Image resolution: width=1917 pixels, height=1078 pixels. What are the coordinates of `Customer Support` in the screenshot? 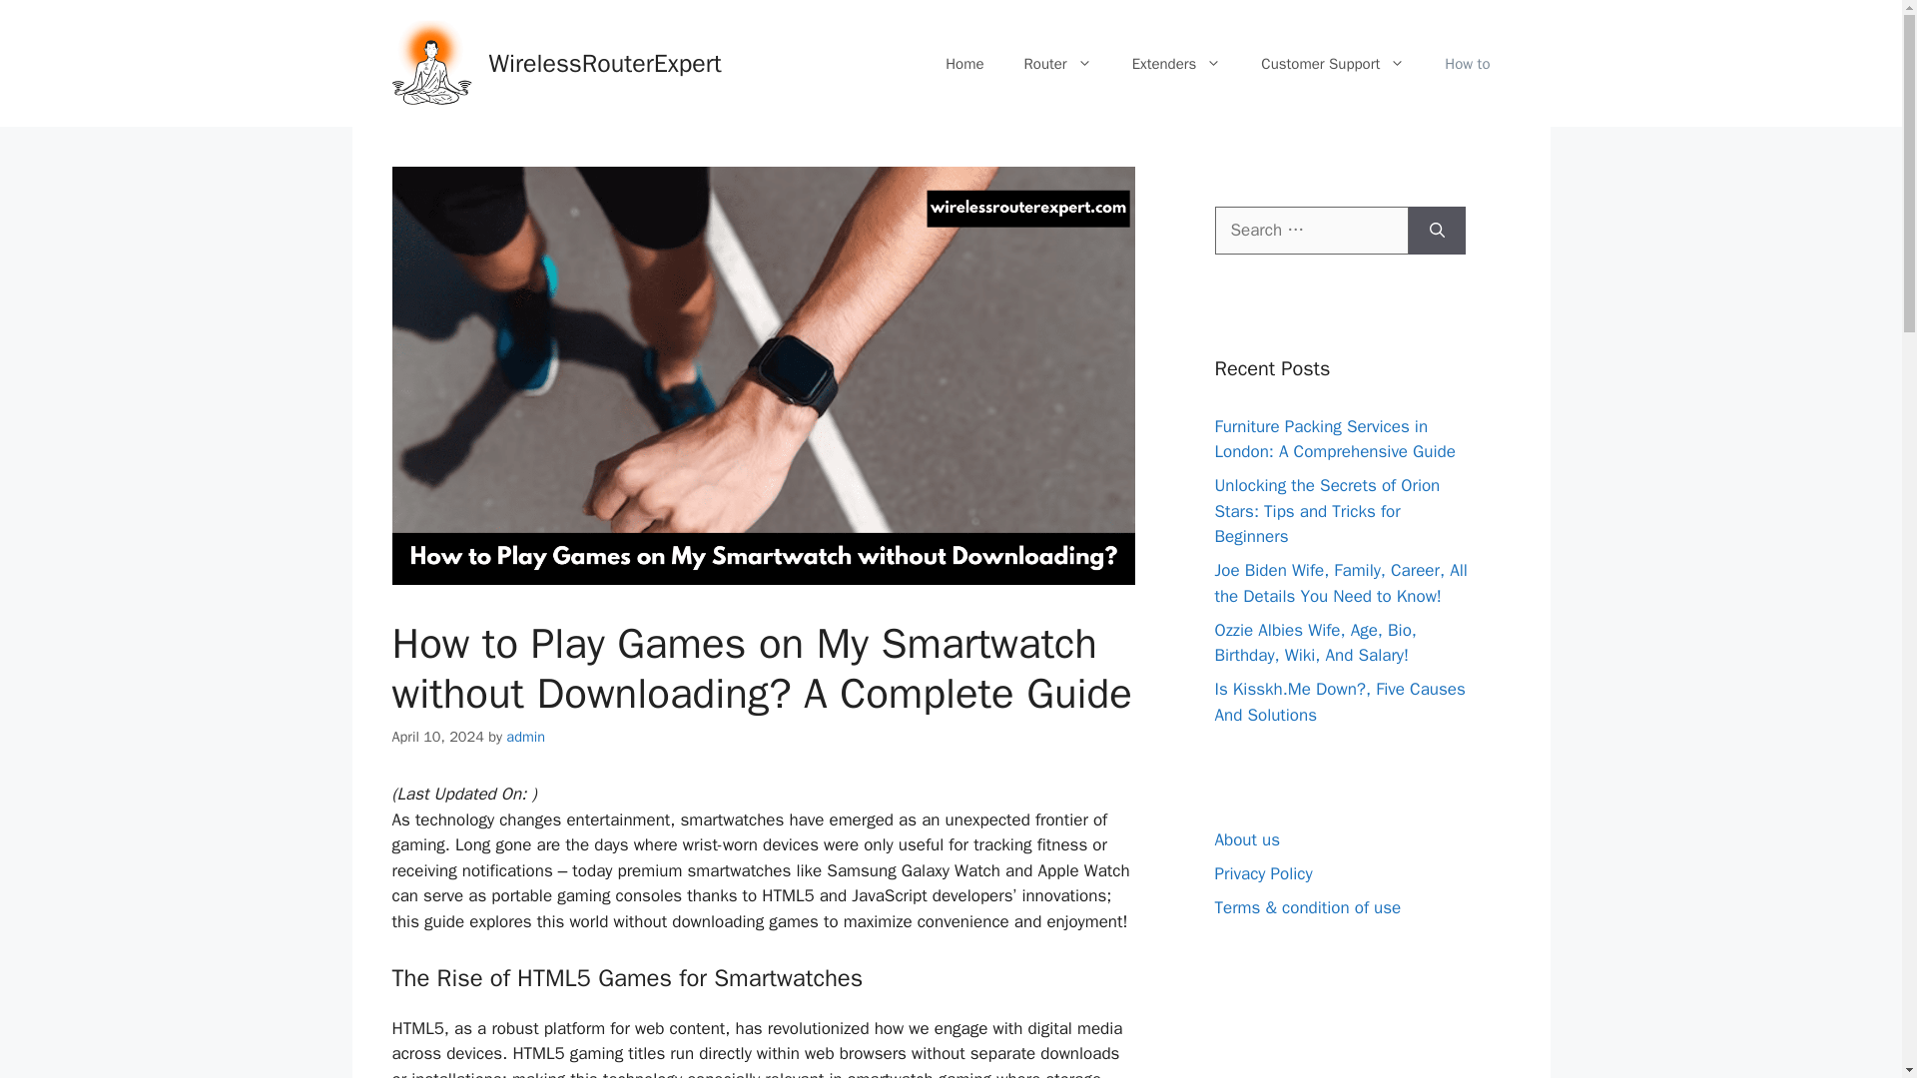 It's located at (1332, 63).